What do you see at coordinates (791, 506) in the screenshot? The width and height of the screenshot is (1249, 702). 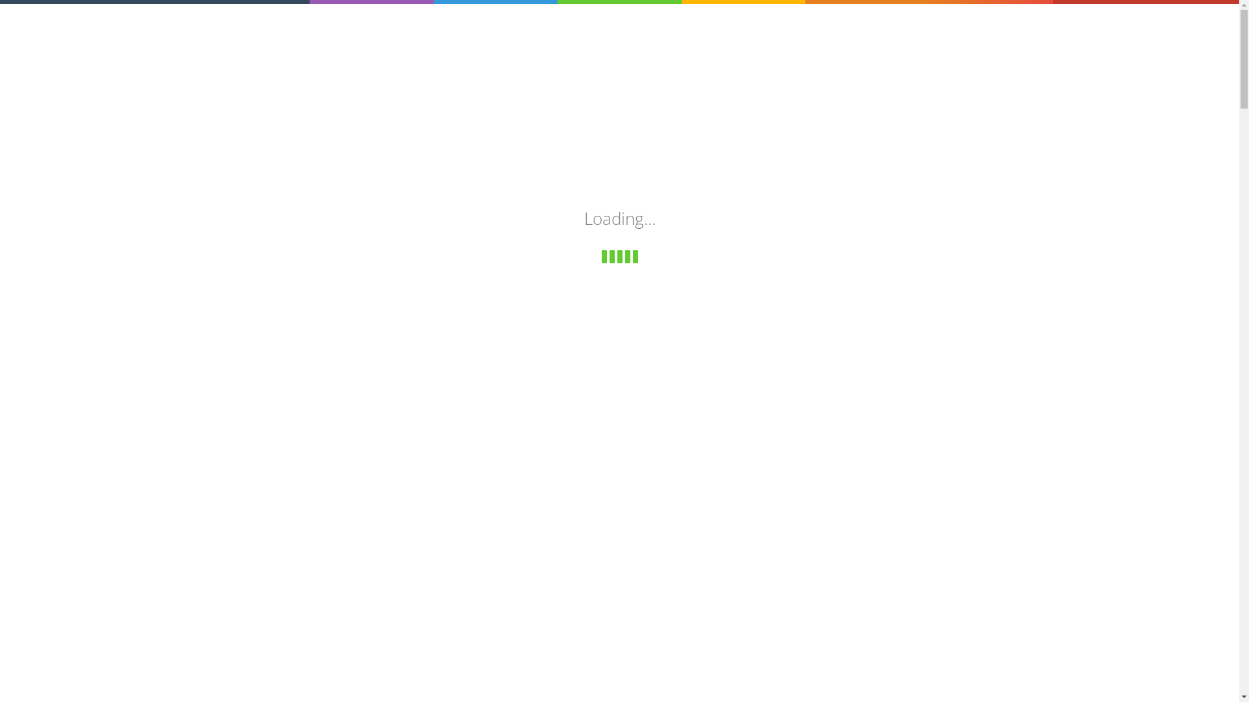 I see `Detaljnije` at bounding box center [791, 506].